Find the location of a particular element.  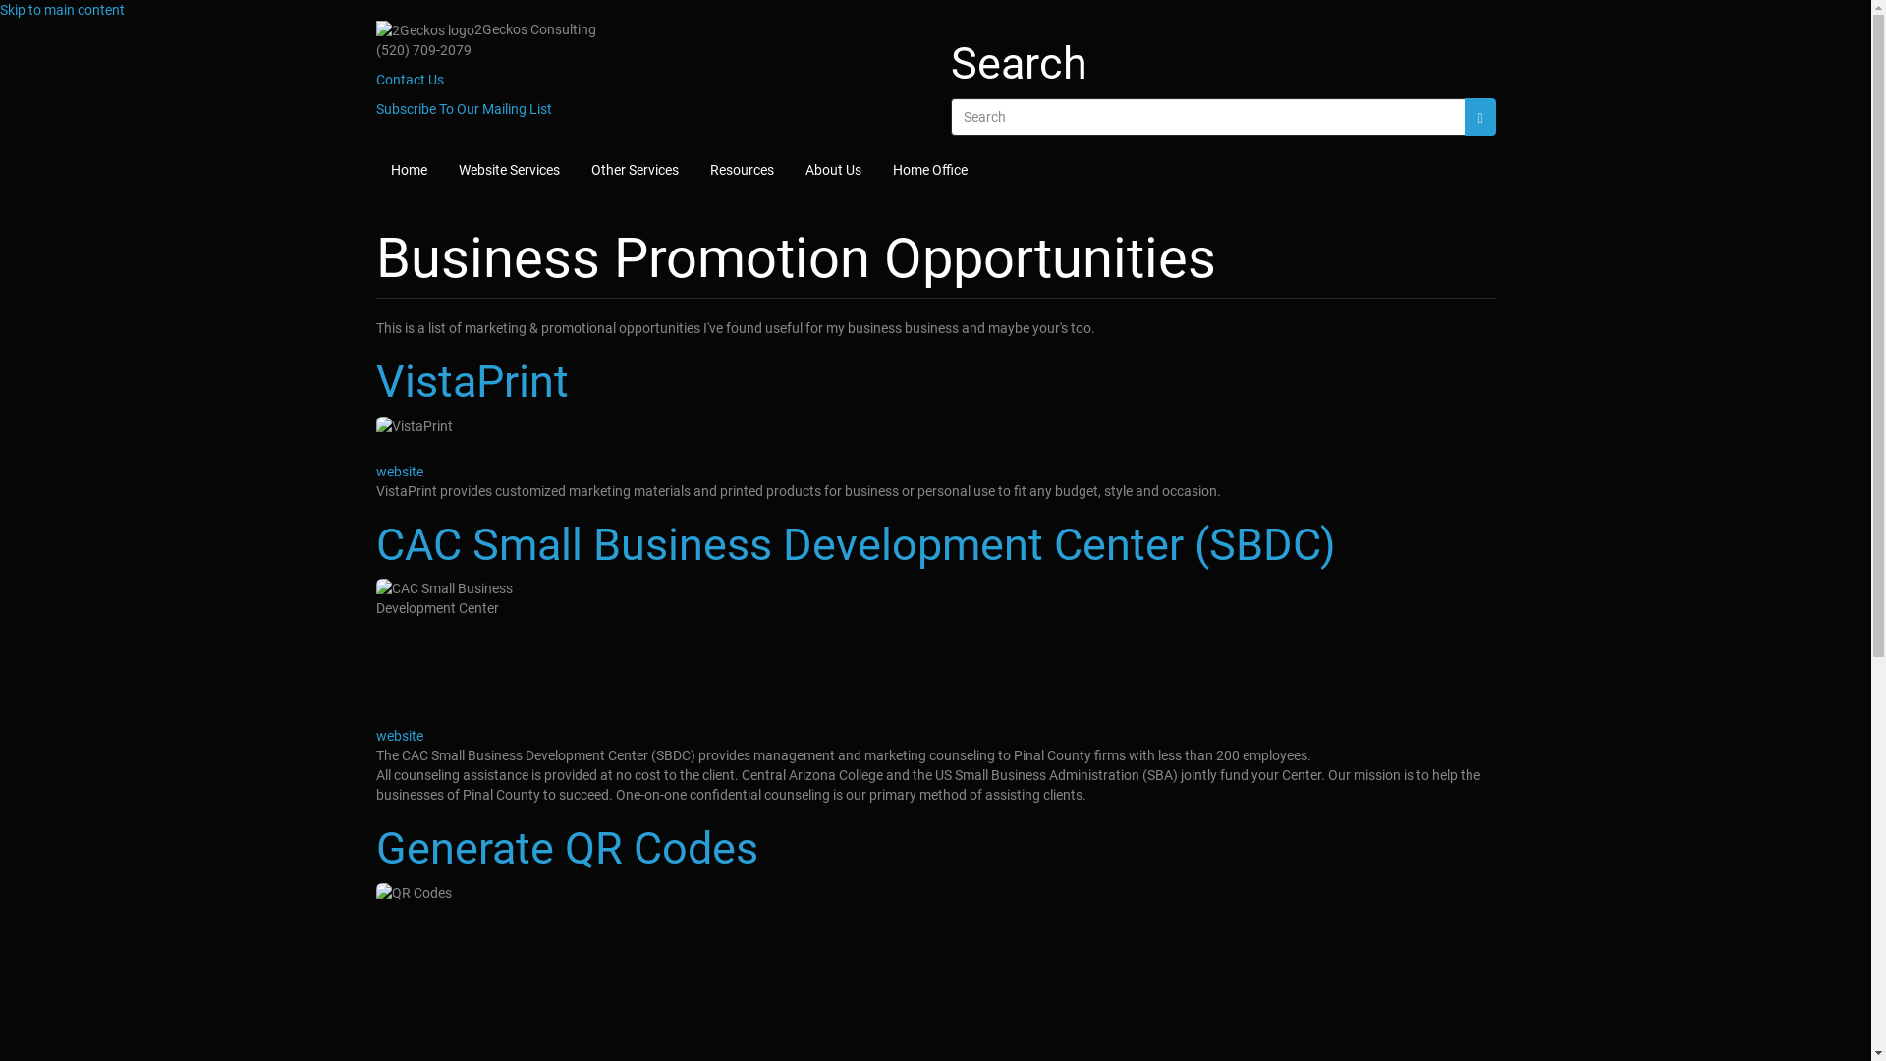

Home Office is located at coordinates (930, 169).